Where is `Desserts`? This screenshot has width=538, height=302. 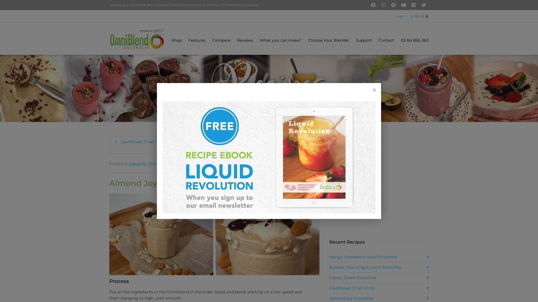 Desserts is located at coordinates (137, 164).